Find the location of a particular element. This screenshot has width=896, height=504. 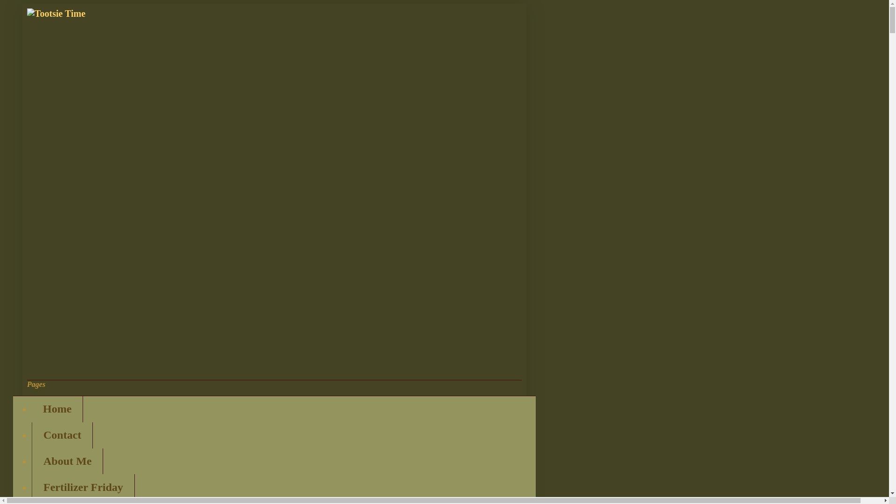

Advertise is located at coordinates (66, 502).